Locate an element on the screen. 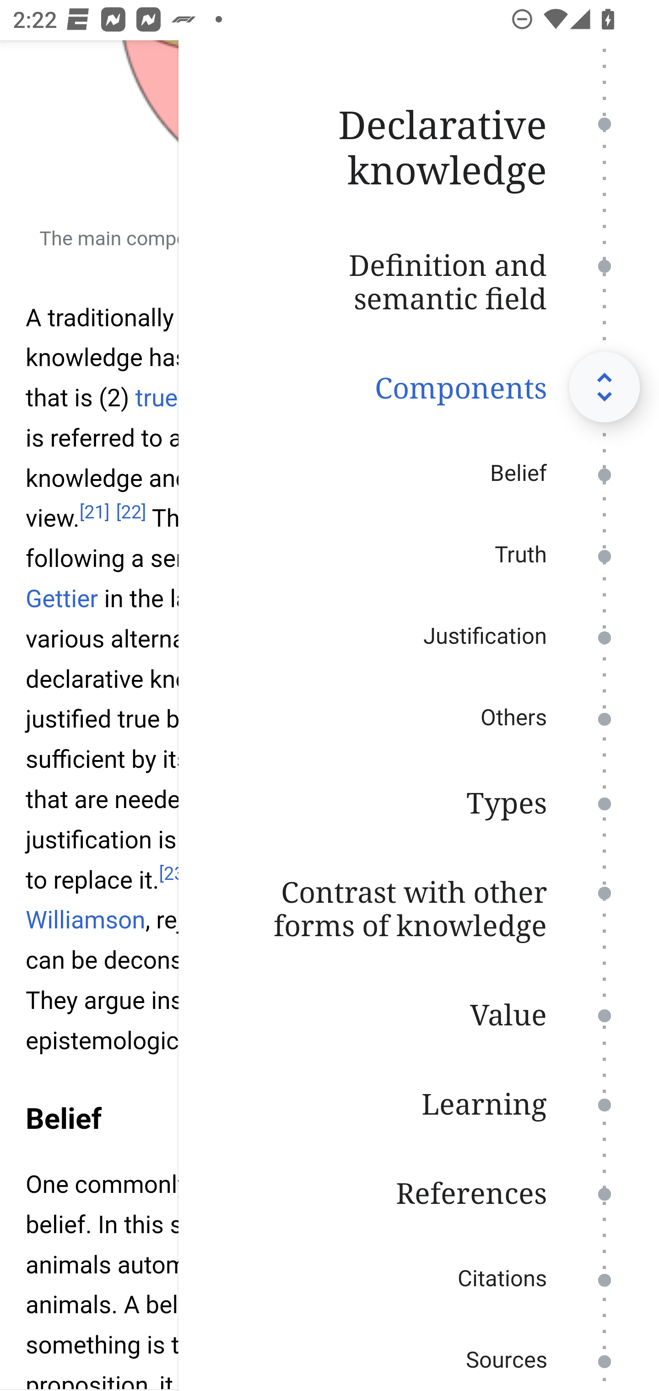 This screenshot has height=1391, width=659. Learning is located at coordinates (419, 1103).